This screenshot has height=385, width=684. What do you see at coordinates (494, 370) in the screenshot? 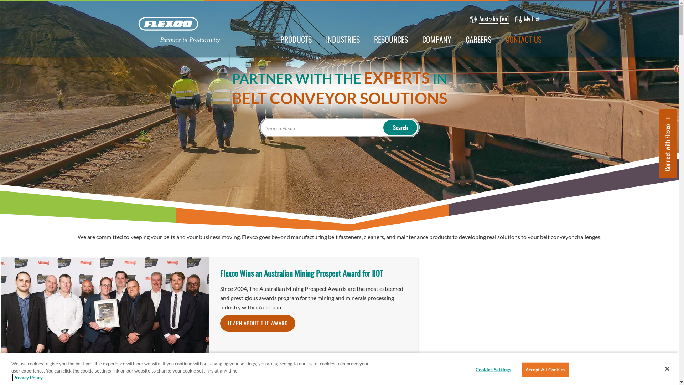
I see `Cookies Settings` at bounding box center [494, 370].